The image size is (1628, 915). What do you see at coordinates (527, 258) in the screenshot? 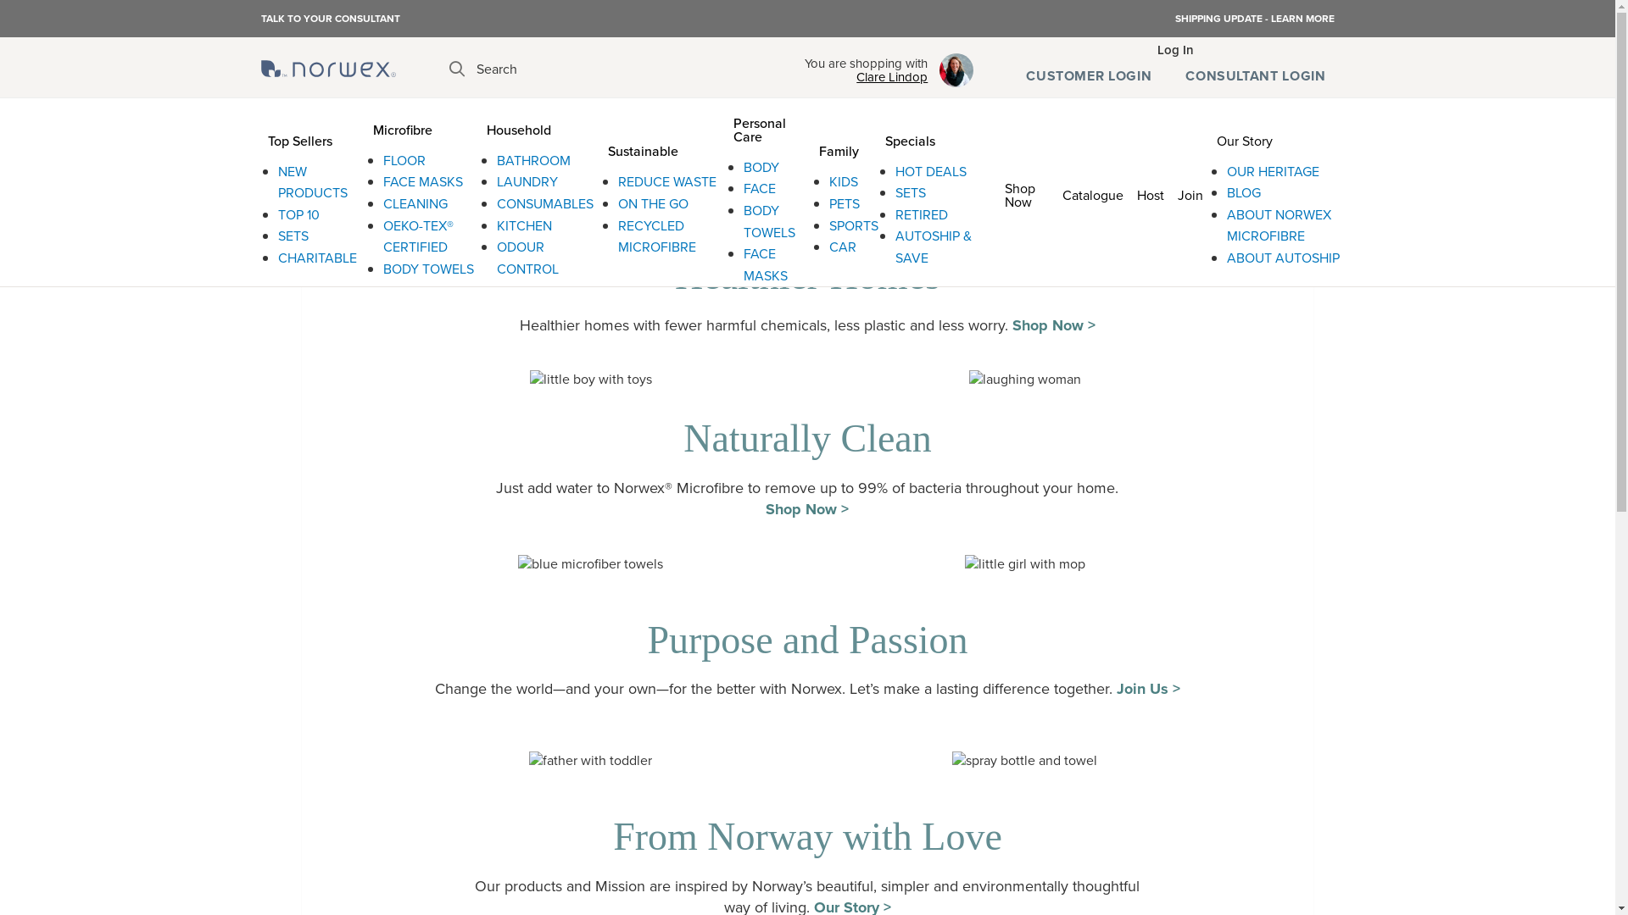
I see `ODOUR CONTROL` at bounding box center [527, 258].